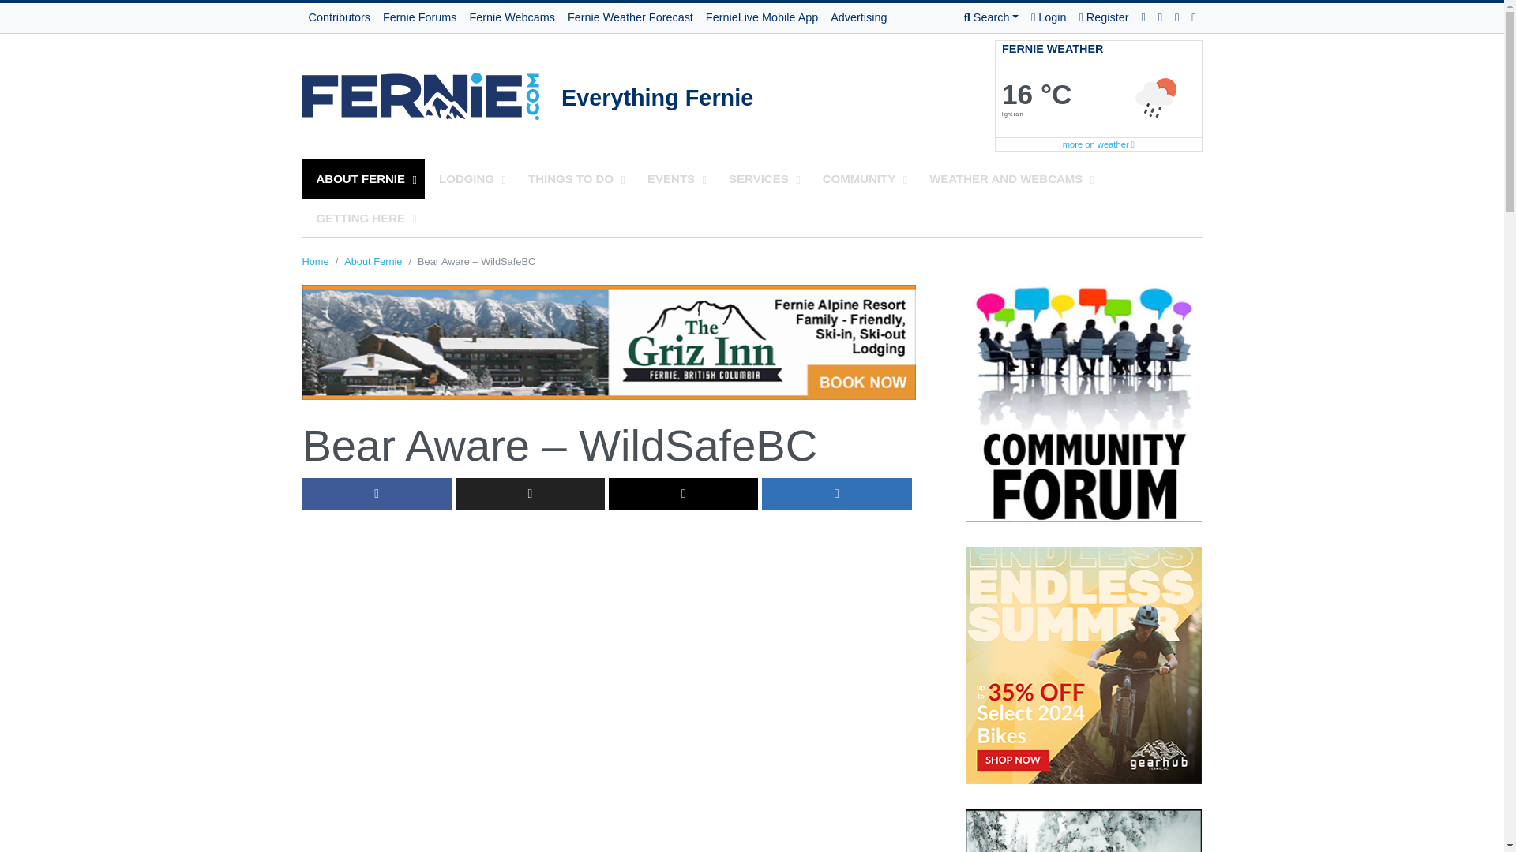 Image resolution: width=1516 pixels, height=852 pixels. Describe the element at coordinates (431, 92) in the screenshot. I see `Fernie Community` at that location.